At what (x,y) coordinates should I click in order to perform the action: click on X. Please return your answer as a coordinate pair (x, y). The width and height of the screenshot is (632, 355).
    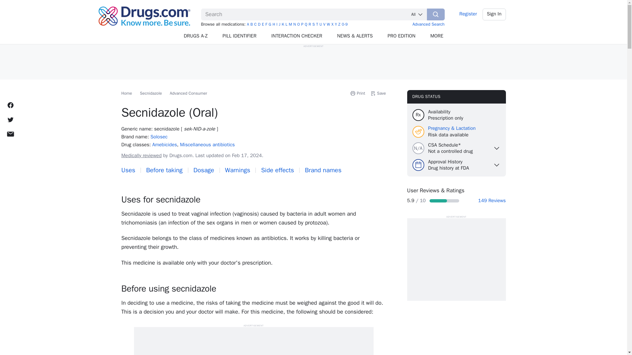
    Looking at the image, I should click on (332, 24).